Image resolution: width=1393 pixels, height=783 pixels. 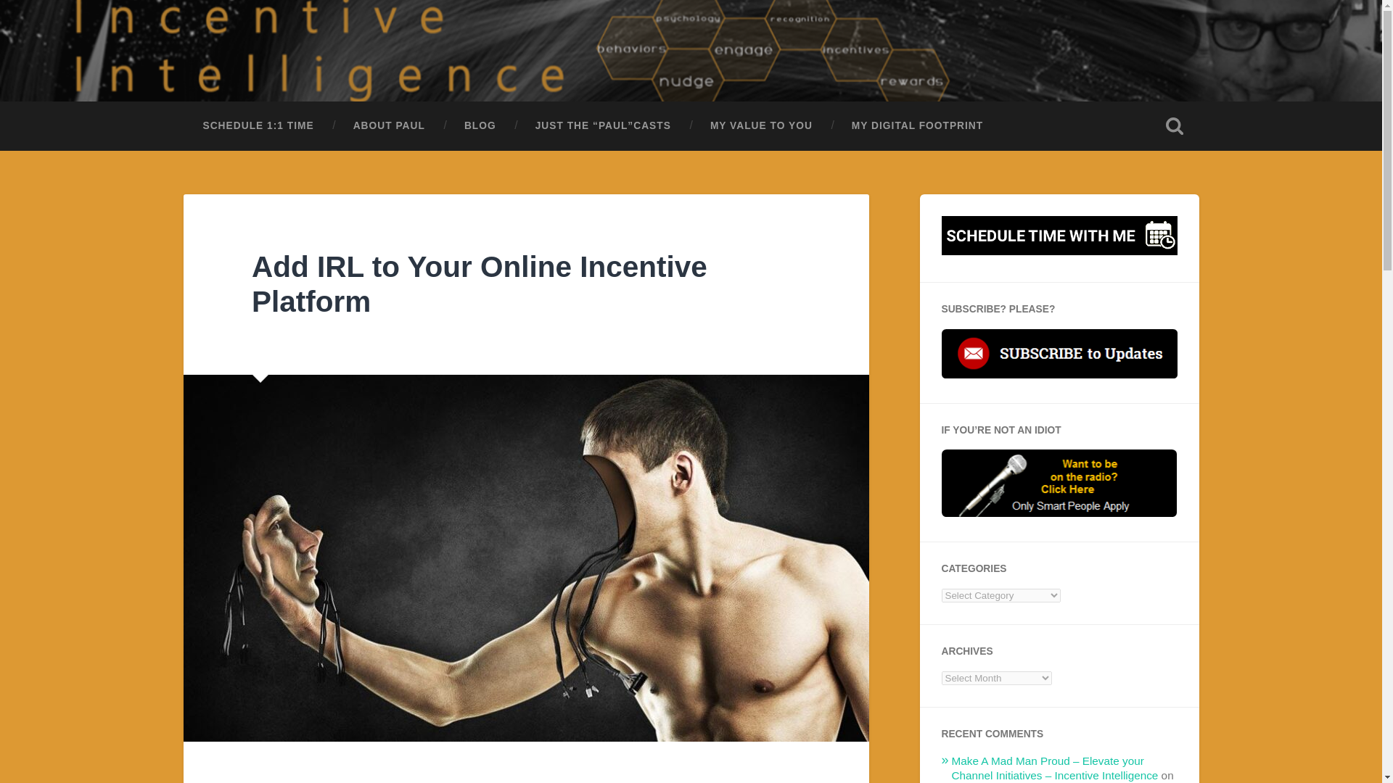 I want to click on Add IRL to Your Online Incentive Platform, so click(x=480, y=284).